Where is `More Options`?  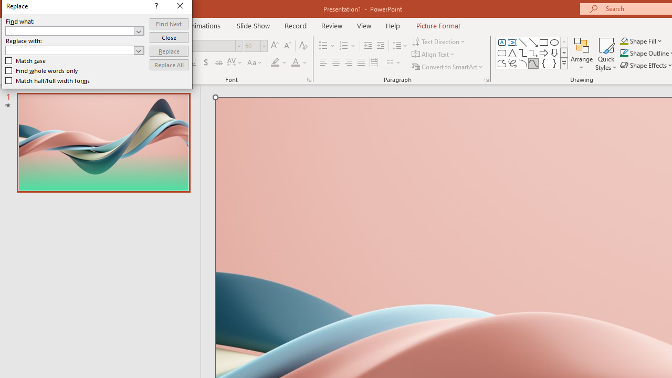 More Options is located at coordinates (647, 41).